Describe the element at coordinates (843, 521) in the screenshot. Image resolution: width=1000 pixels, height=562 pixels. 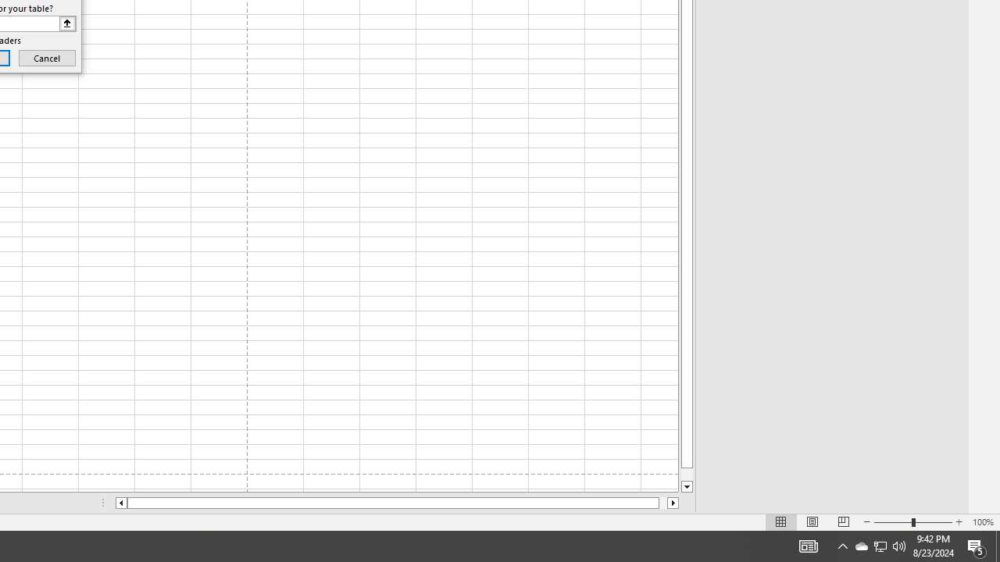
I see `Page Break Preview` at that location.